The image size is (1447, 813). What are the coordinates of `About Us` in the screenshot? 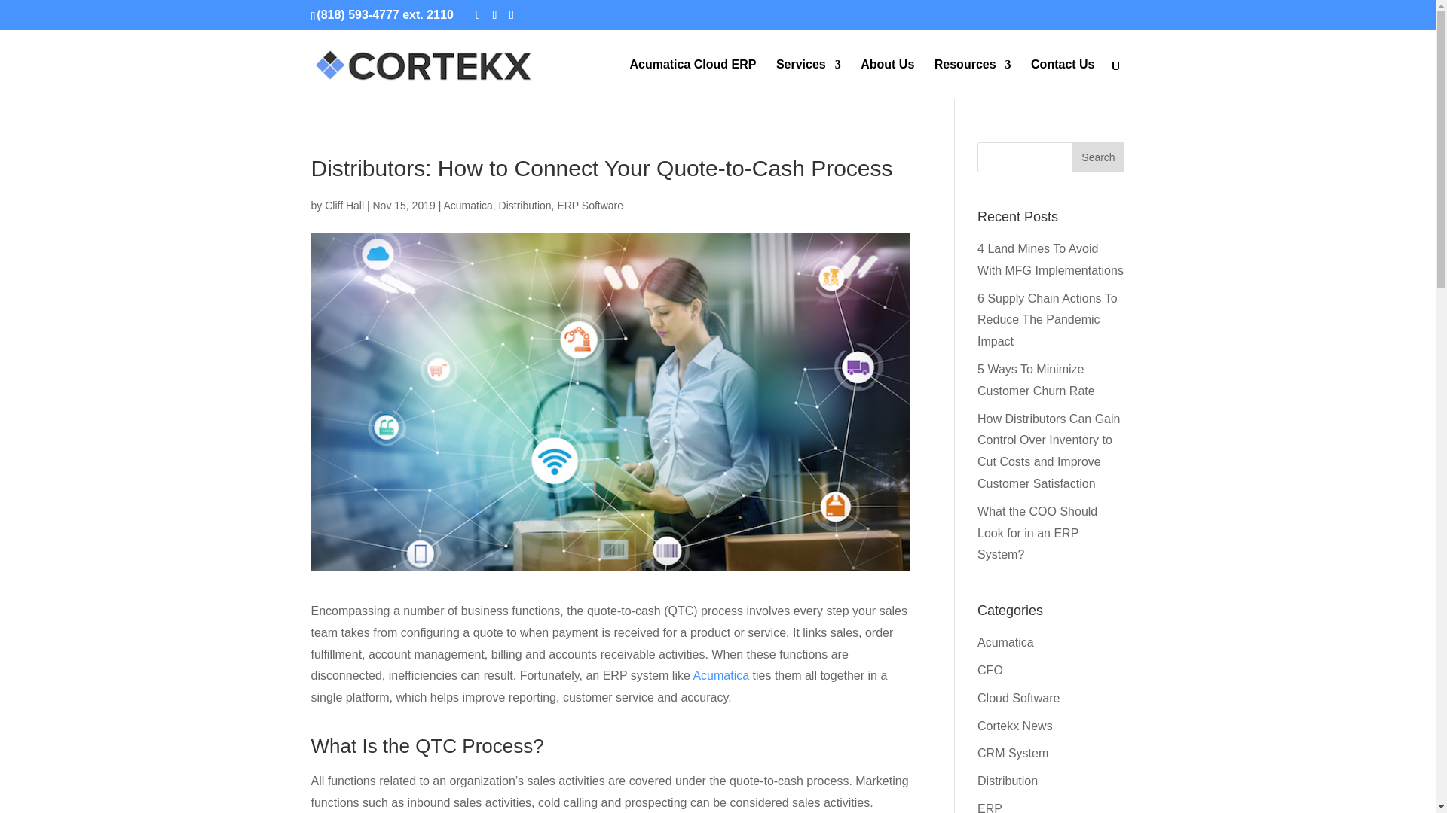 It's located at (888, 78).